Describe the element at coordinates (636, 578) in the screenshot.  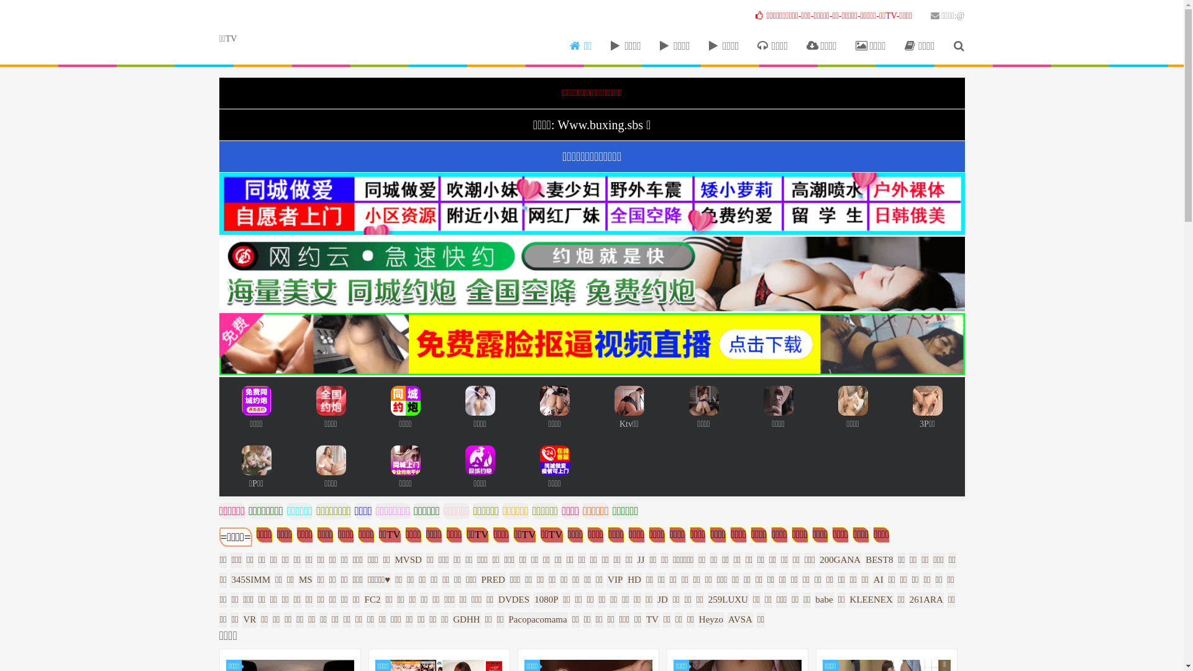
I see `HD` at that location.